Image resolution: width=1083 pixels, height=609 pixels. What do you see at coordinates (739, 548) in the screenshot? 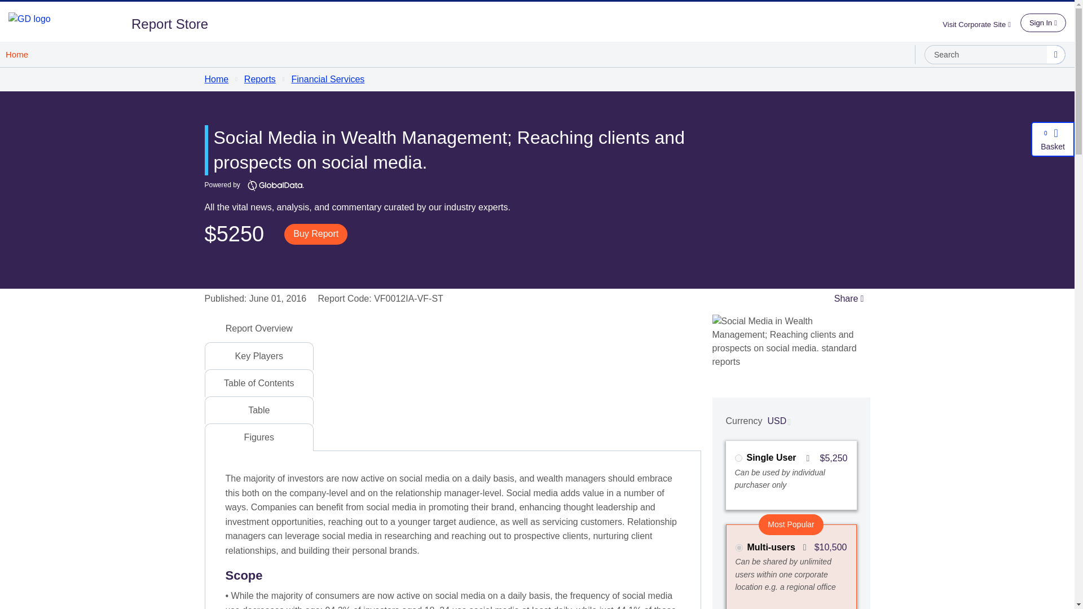
I see `909221` at bounding box center [739, 548].